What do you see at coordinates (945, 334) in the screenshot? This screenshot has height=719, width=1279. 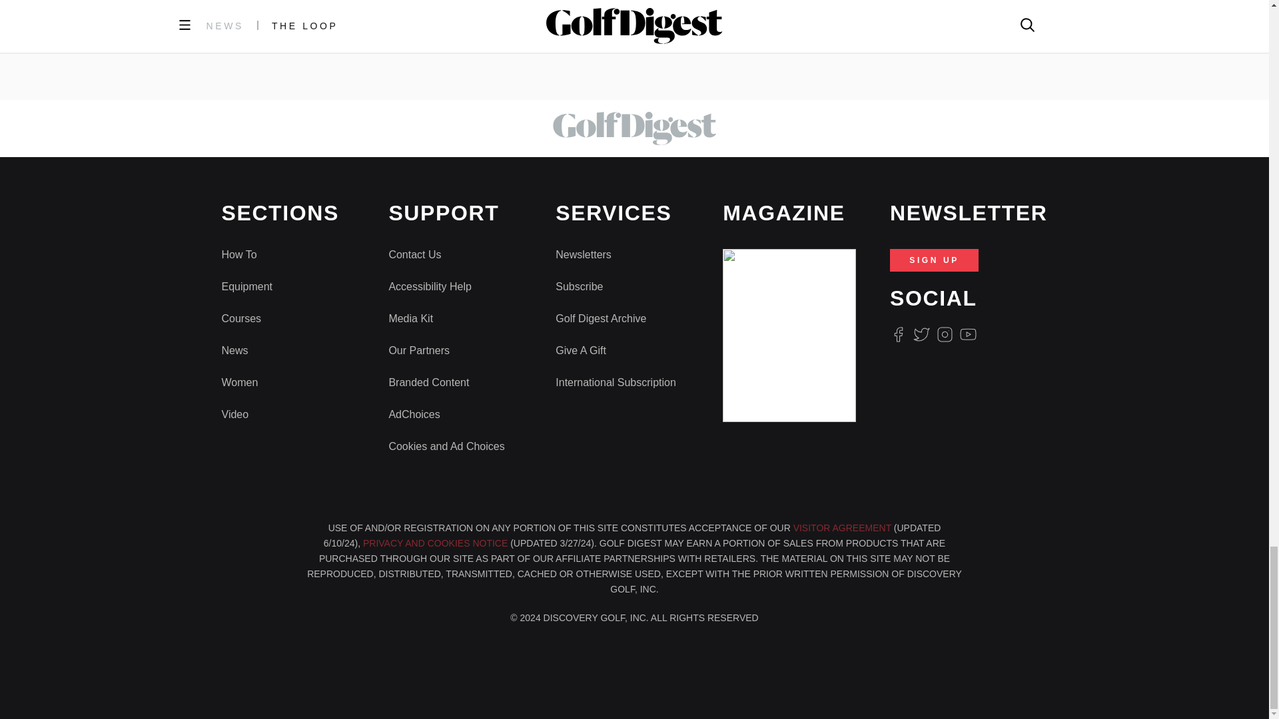 I see `Instagram Logo` at bounding box center [945, 334].